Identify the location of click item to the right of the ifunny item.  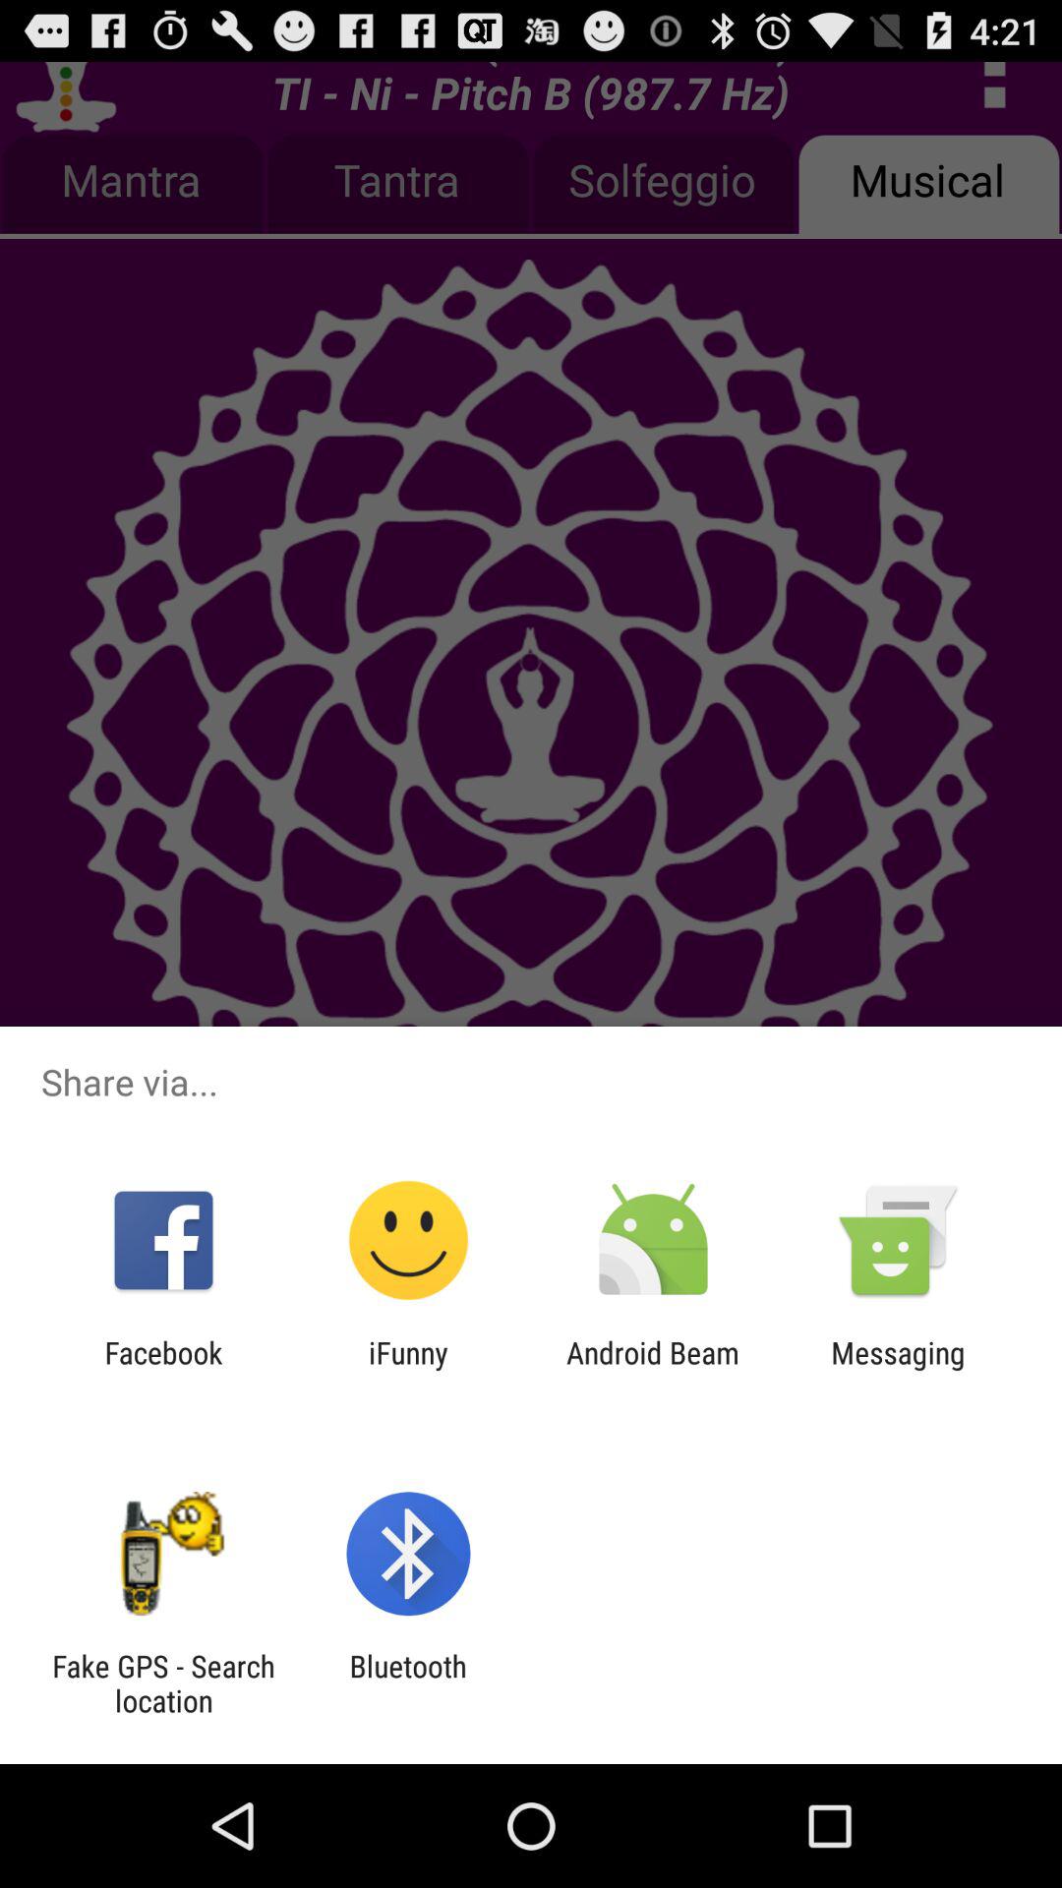
(653, 1370).